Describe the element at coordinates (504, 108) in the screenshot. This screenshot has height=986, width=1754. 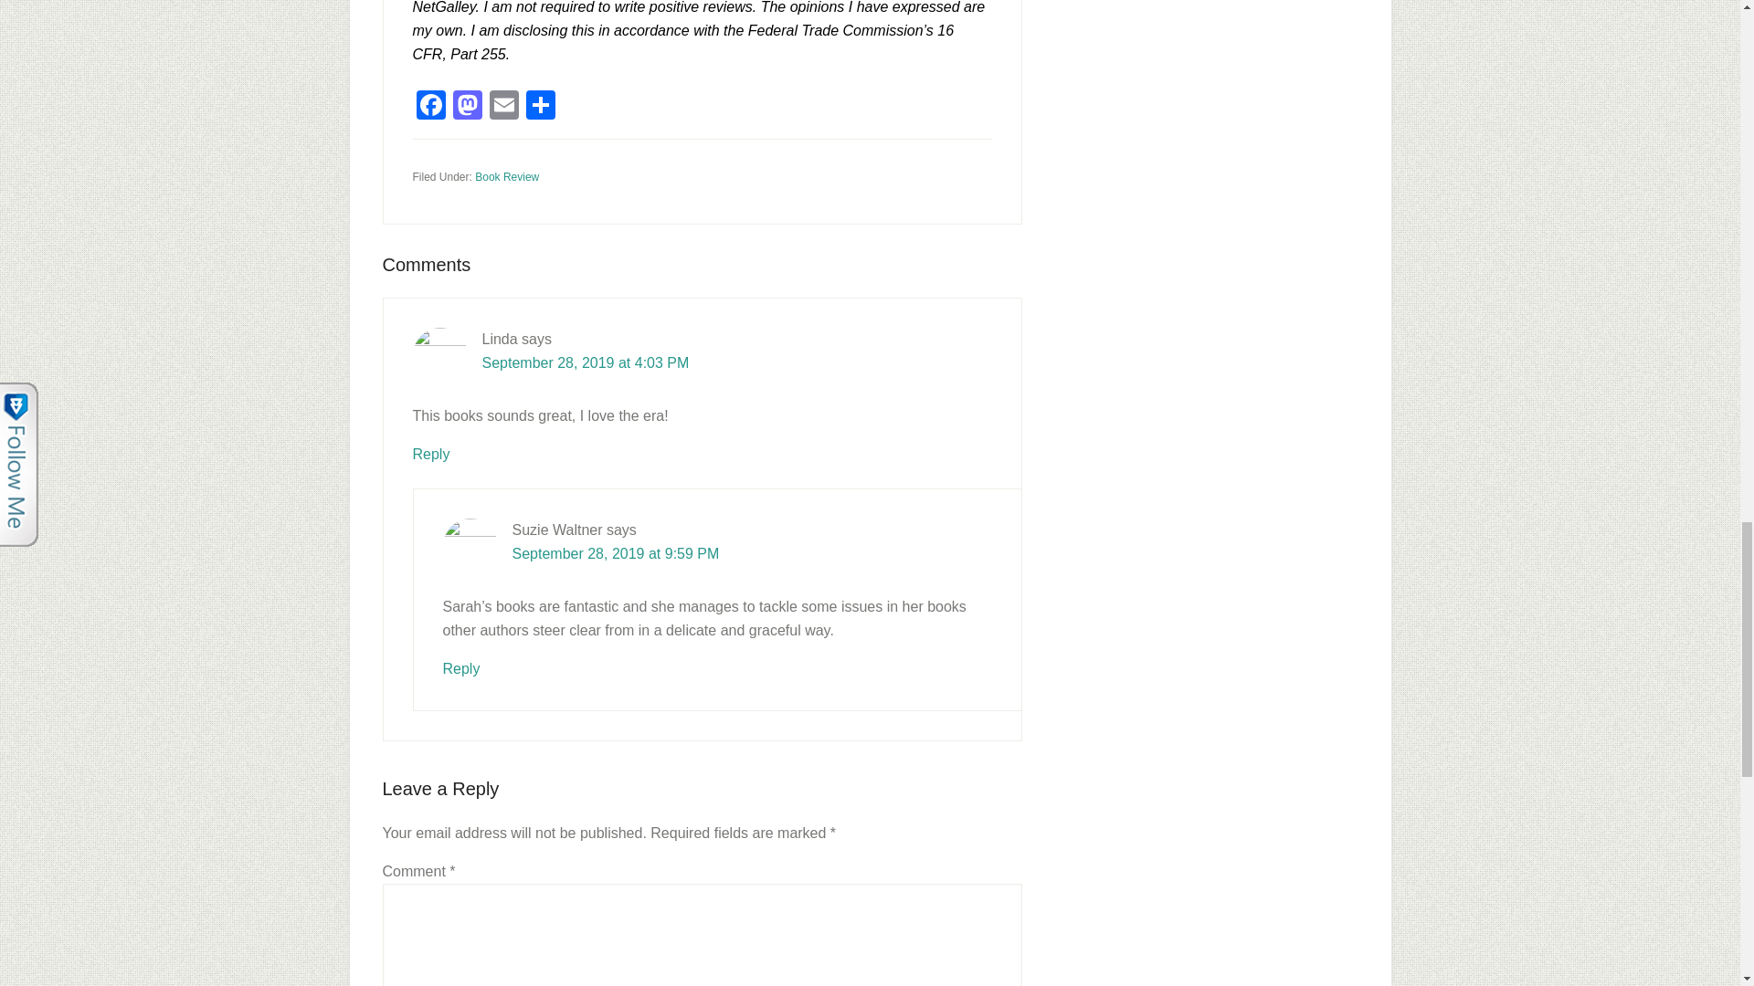
I see `Email` at that location.